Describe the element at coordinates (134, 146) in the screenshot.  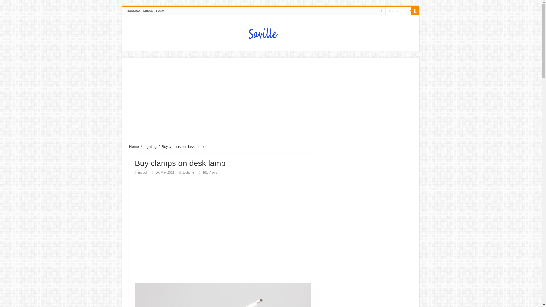
I see `Home` at that location.